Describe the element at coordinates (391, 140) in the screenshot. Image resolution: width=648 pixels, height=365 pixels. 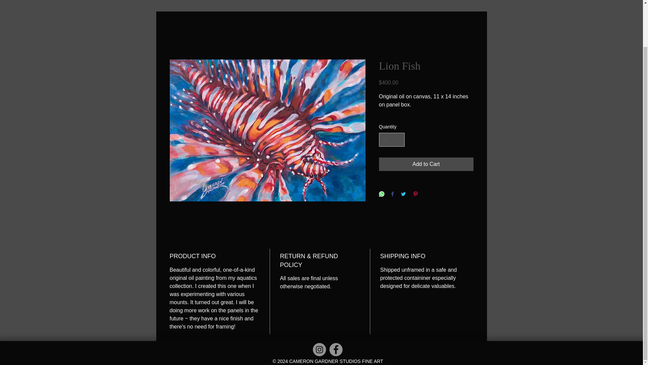
I see `1` at that location.